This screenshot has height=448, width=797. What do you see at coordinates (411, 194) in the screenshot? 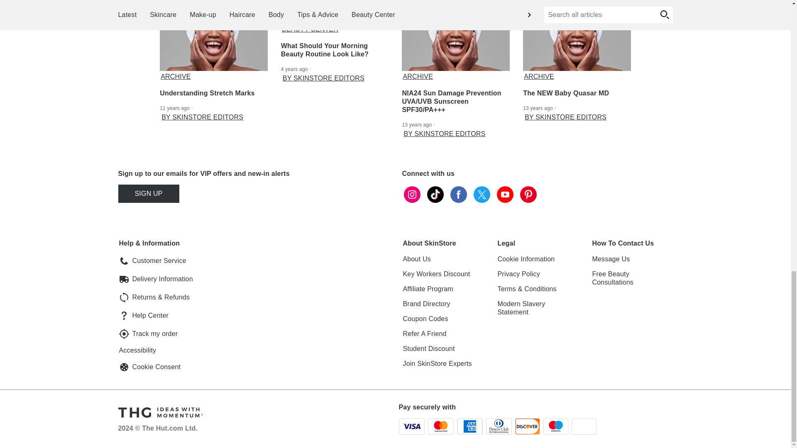
I see `instagram` at bounding box center [411, 194].